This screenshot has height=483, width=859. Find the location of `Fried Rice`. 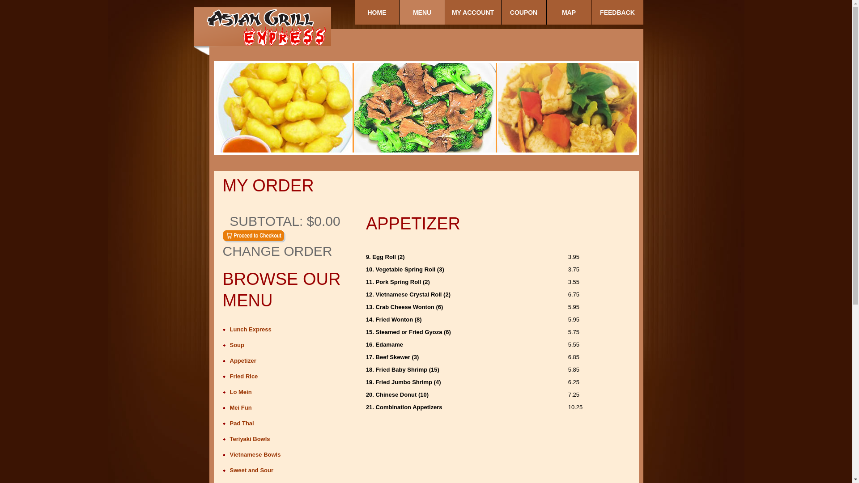

Fried Rice is located at coordinates (244, 377).